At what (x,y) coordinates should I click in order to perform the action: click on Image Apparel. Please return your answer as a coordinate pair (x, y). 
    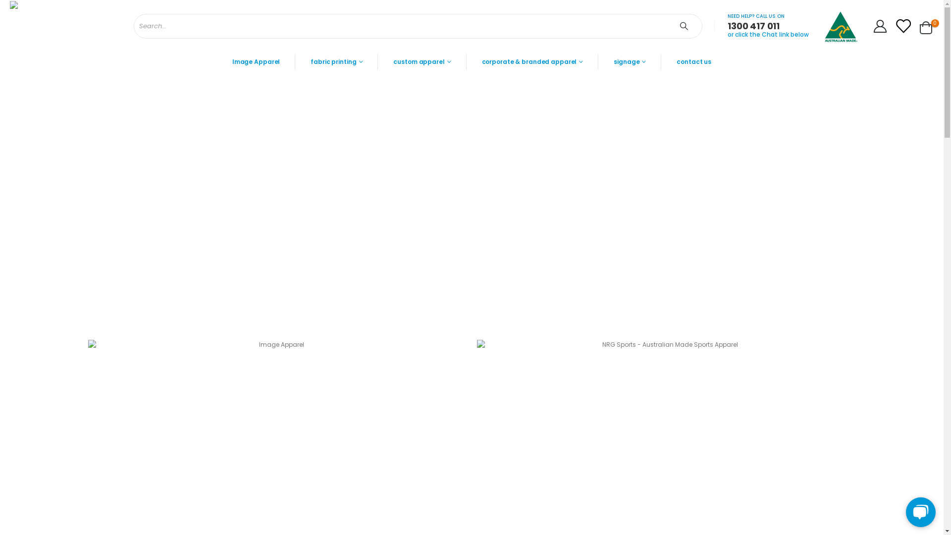
    Looking at the image, I should click on (257, 62).